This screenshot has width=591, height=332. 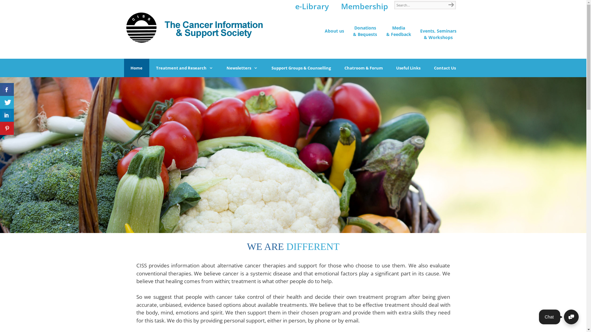 I want to click on Chatroom & Forum, so click(x=364, y=68).